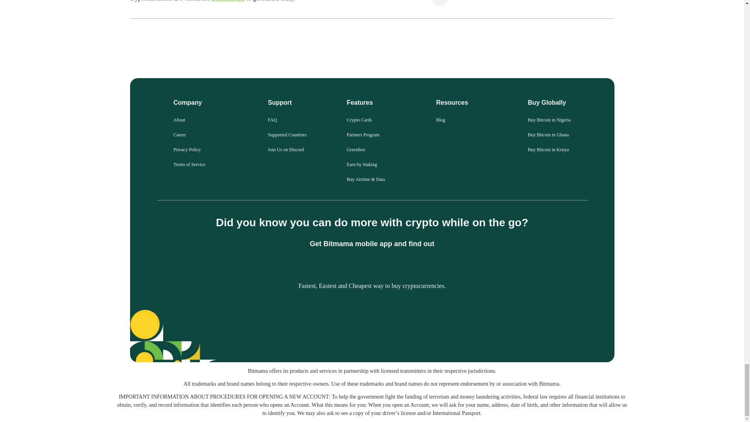 This screenshot has height=422, width=750. What do you see at coordinates (187, 149) in the screenshot?
I see `Privacy Policy` at bounding box center [187, 149].